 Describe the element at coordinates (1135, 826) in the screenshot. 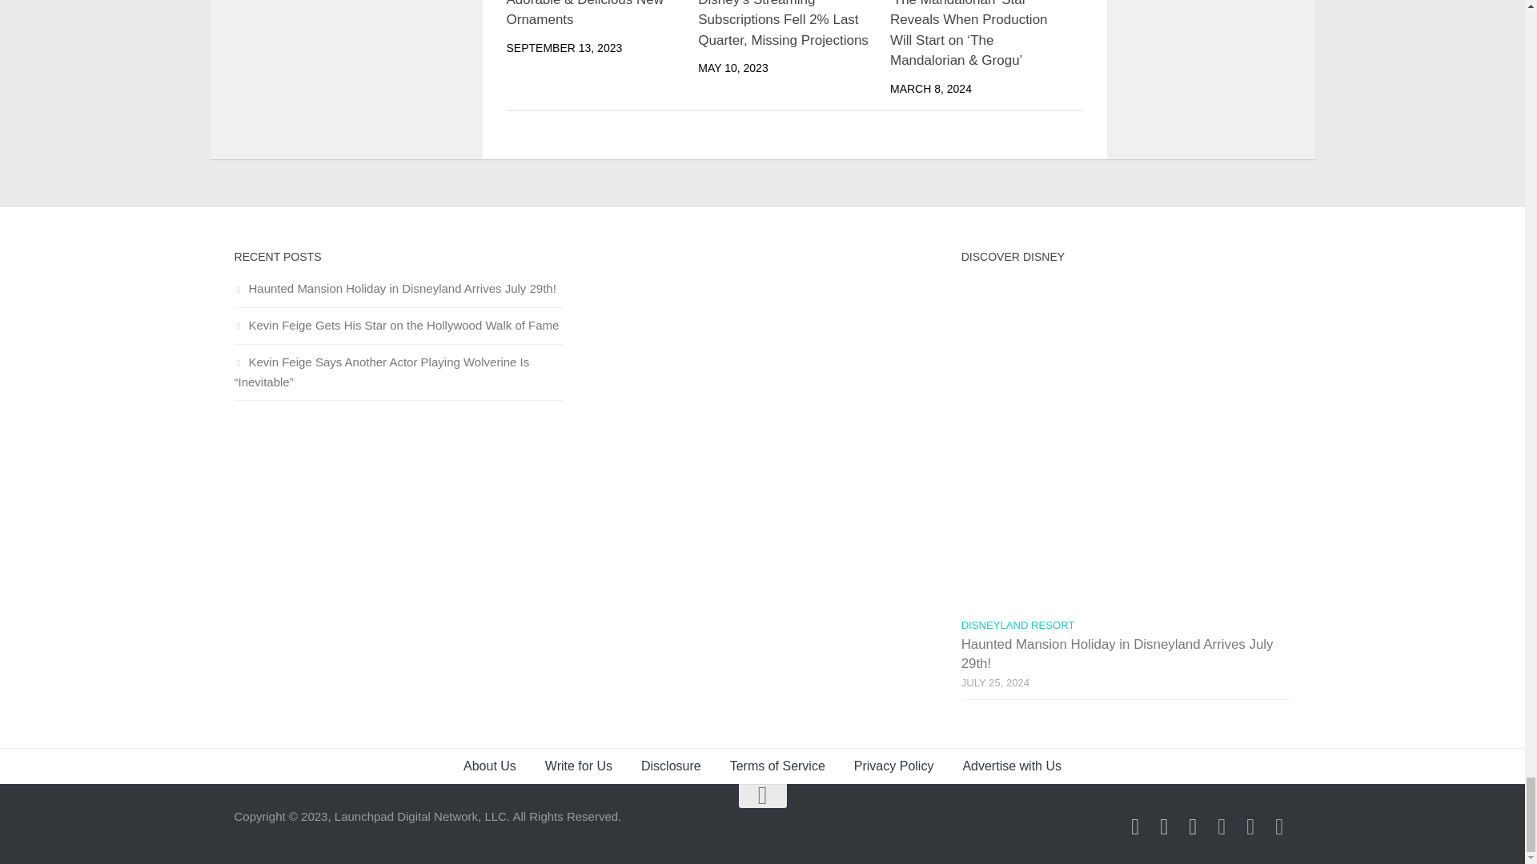

I see `Follow us on Facebook` at that location.